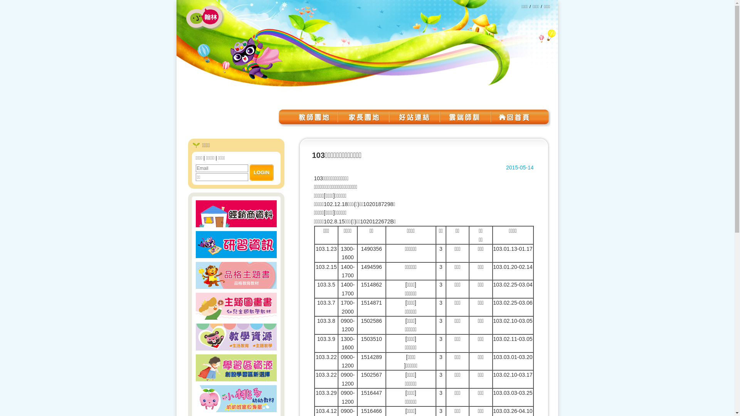  What do you see at coordinates (262, 173) in the screenshot?
I see `LOGIN` at bounding box center [262, 173].